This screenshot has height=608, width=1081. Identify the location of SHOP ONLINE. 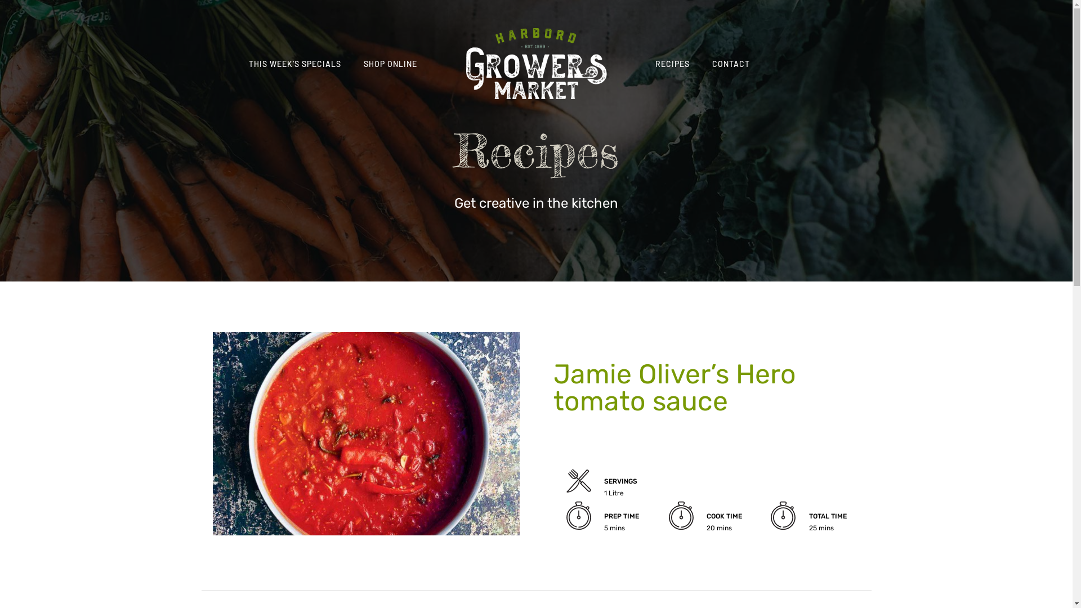
(391, 64).